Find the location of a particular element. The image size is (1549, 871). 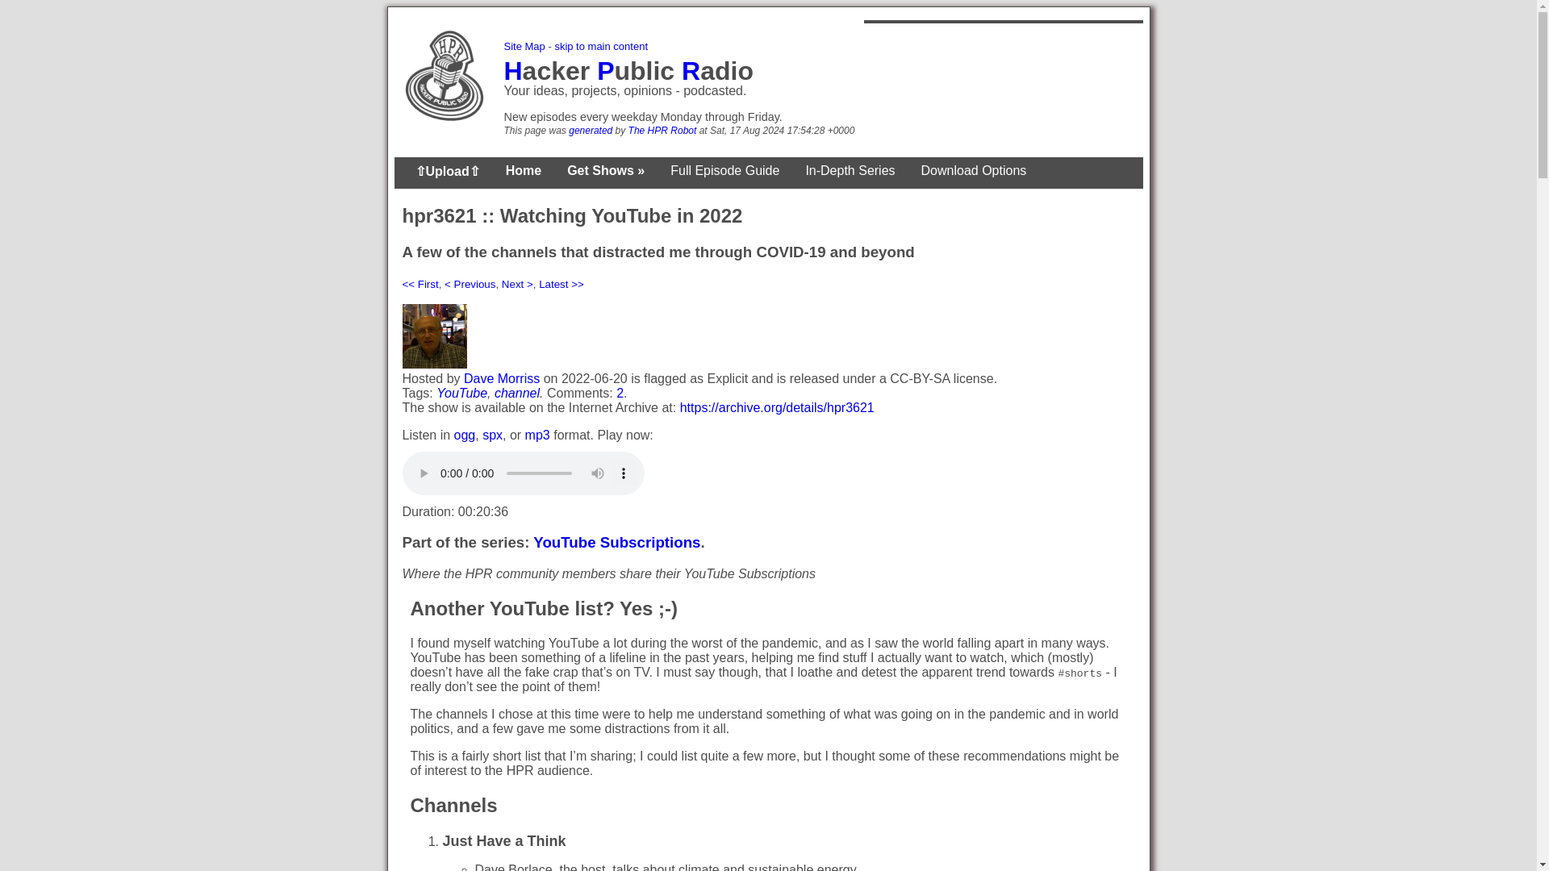

ogg is located at coordinates (465, 435).